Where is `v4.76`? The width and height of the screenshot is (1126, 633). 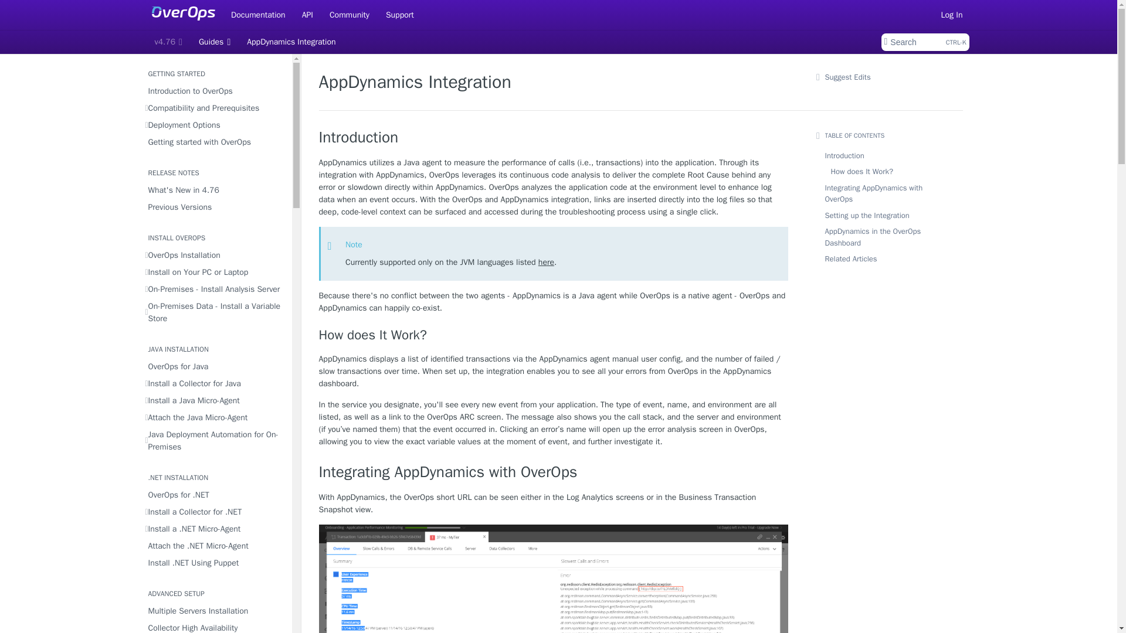
v4.76 is located at coordinates (307, 14).